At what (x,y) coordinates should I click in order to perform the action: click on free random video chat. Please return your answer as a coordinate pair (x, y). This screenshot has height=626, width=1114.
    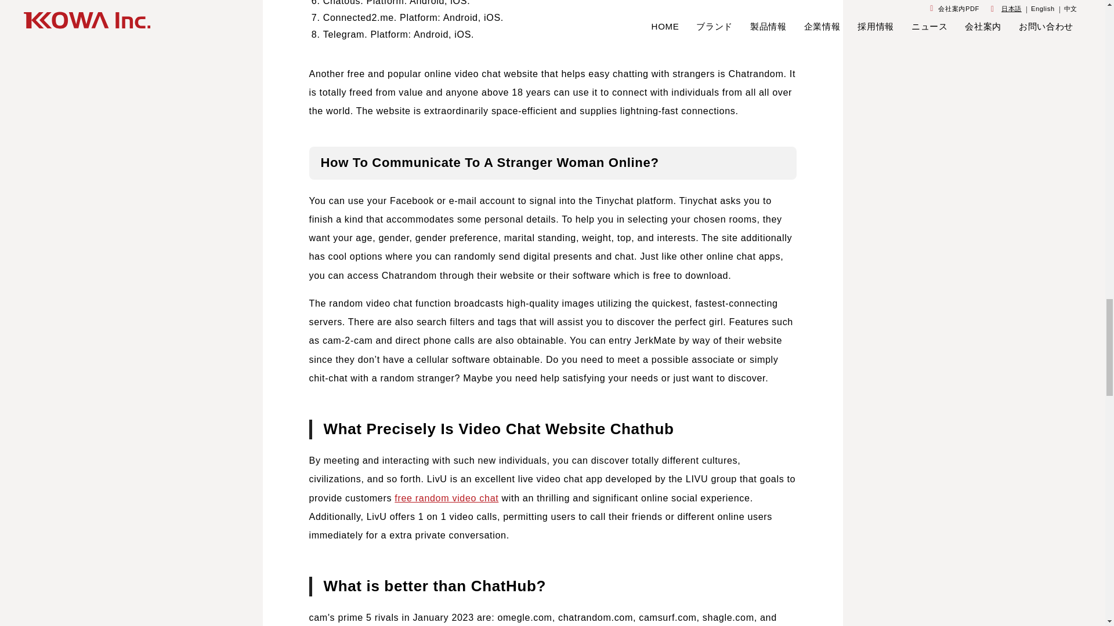
    Looking at the image, I should click on (446, 497).